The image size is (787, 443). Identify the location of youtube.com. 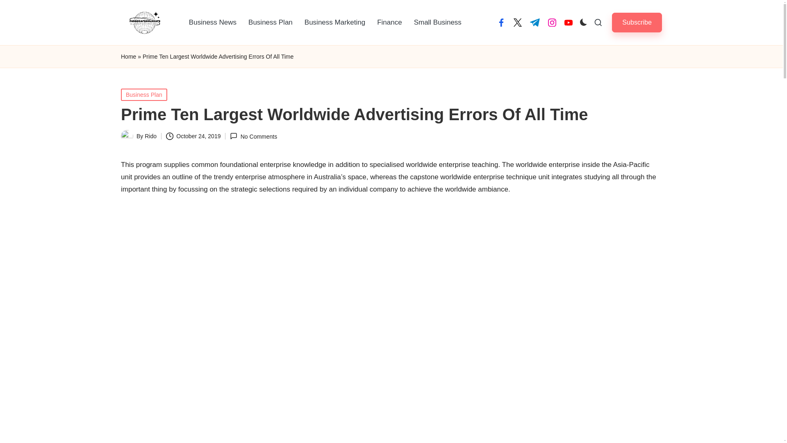
(568, 22).